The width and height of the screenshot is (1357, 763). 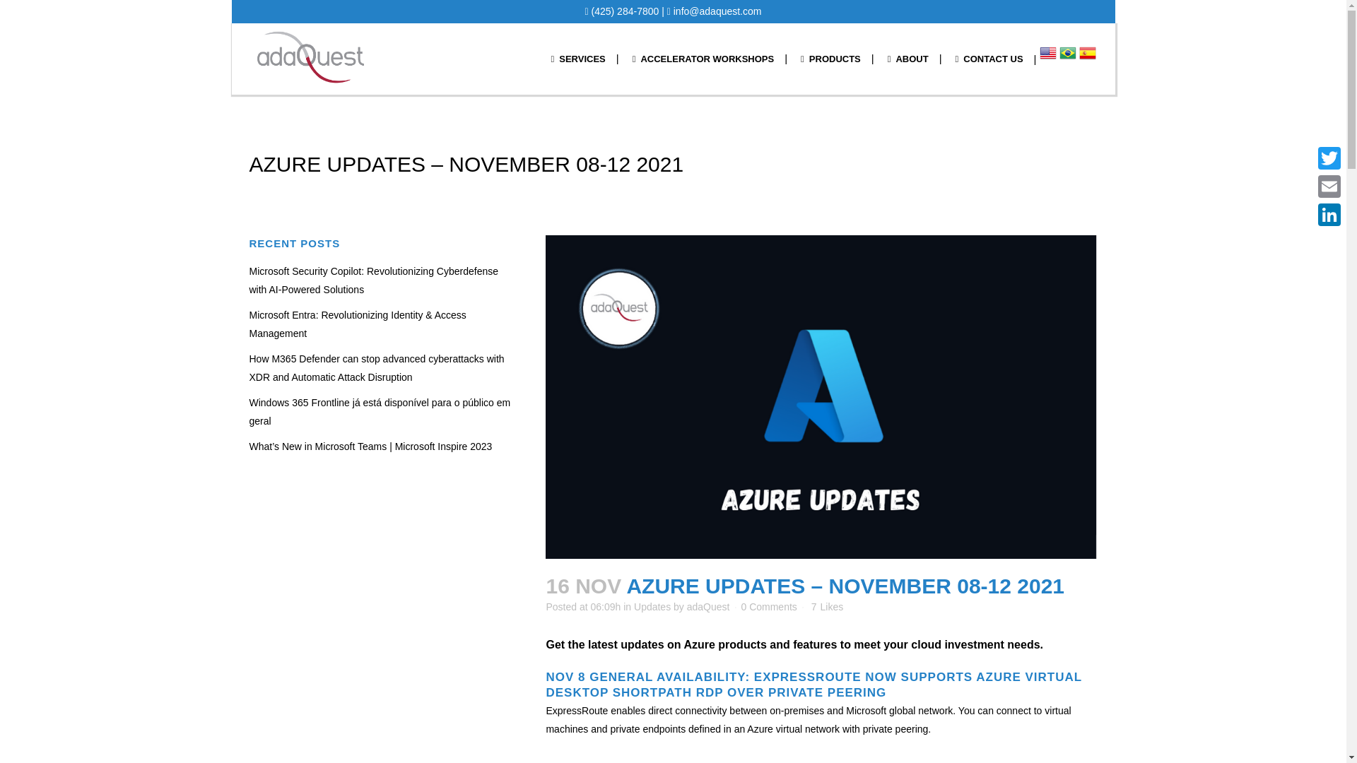 What do you see at coordinates (1329, 158) in the screenshot?
I see `Twitter` at bounding box center [1329, 158].